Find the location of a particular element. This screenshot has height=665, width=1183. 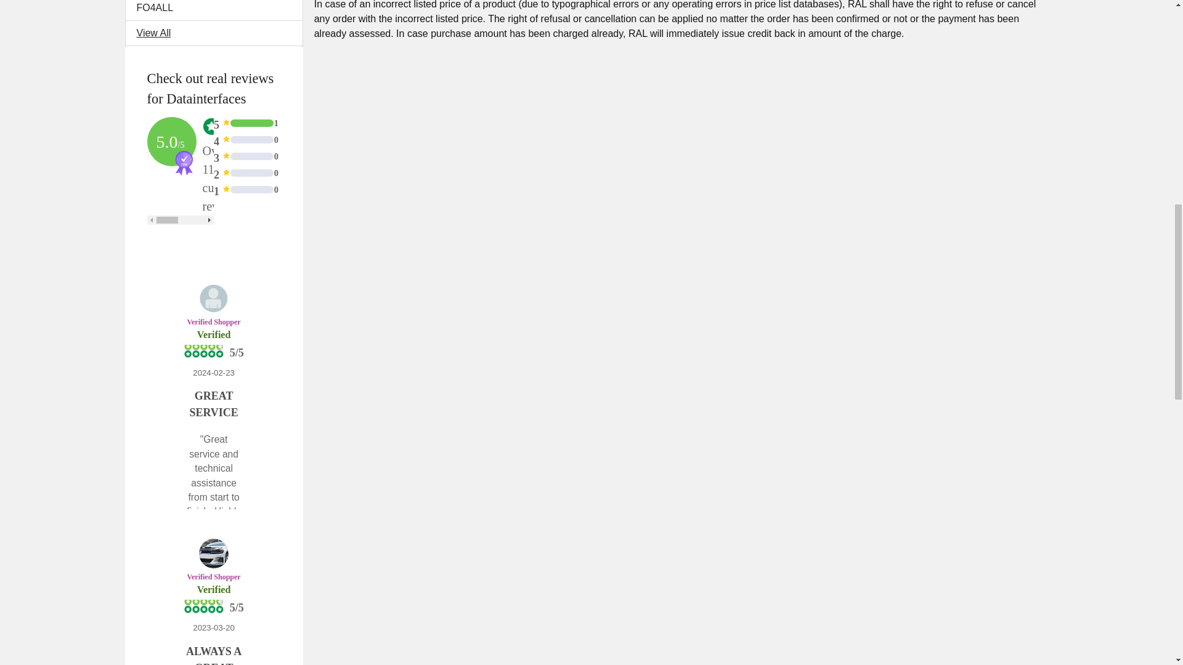

FO4ALL is located at coordinates (214, 7).